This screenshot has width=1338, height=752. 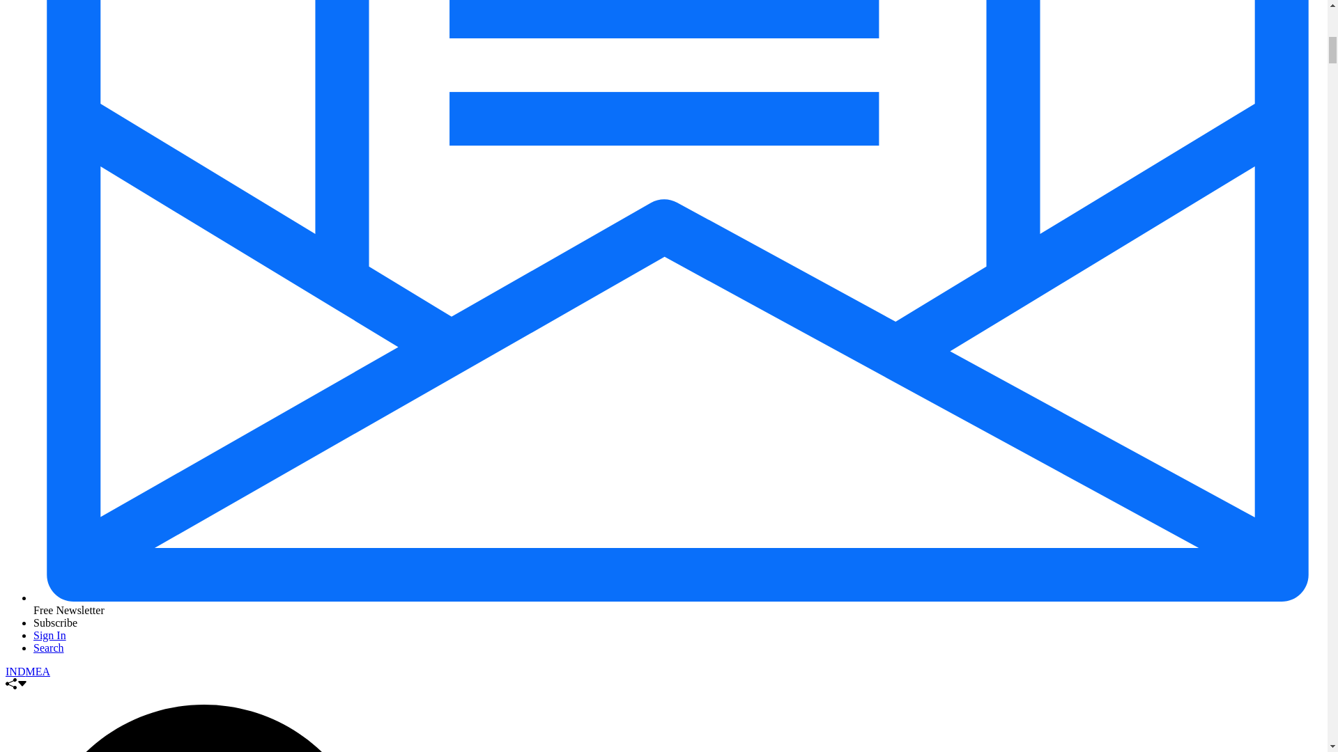 I want to click on Sign In, so click(x=49, y=635).